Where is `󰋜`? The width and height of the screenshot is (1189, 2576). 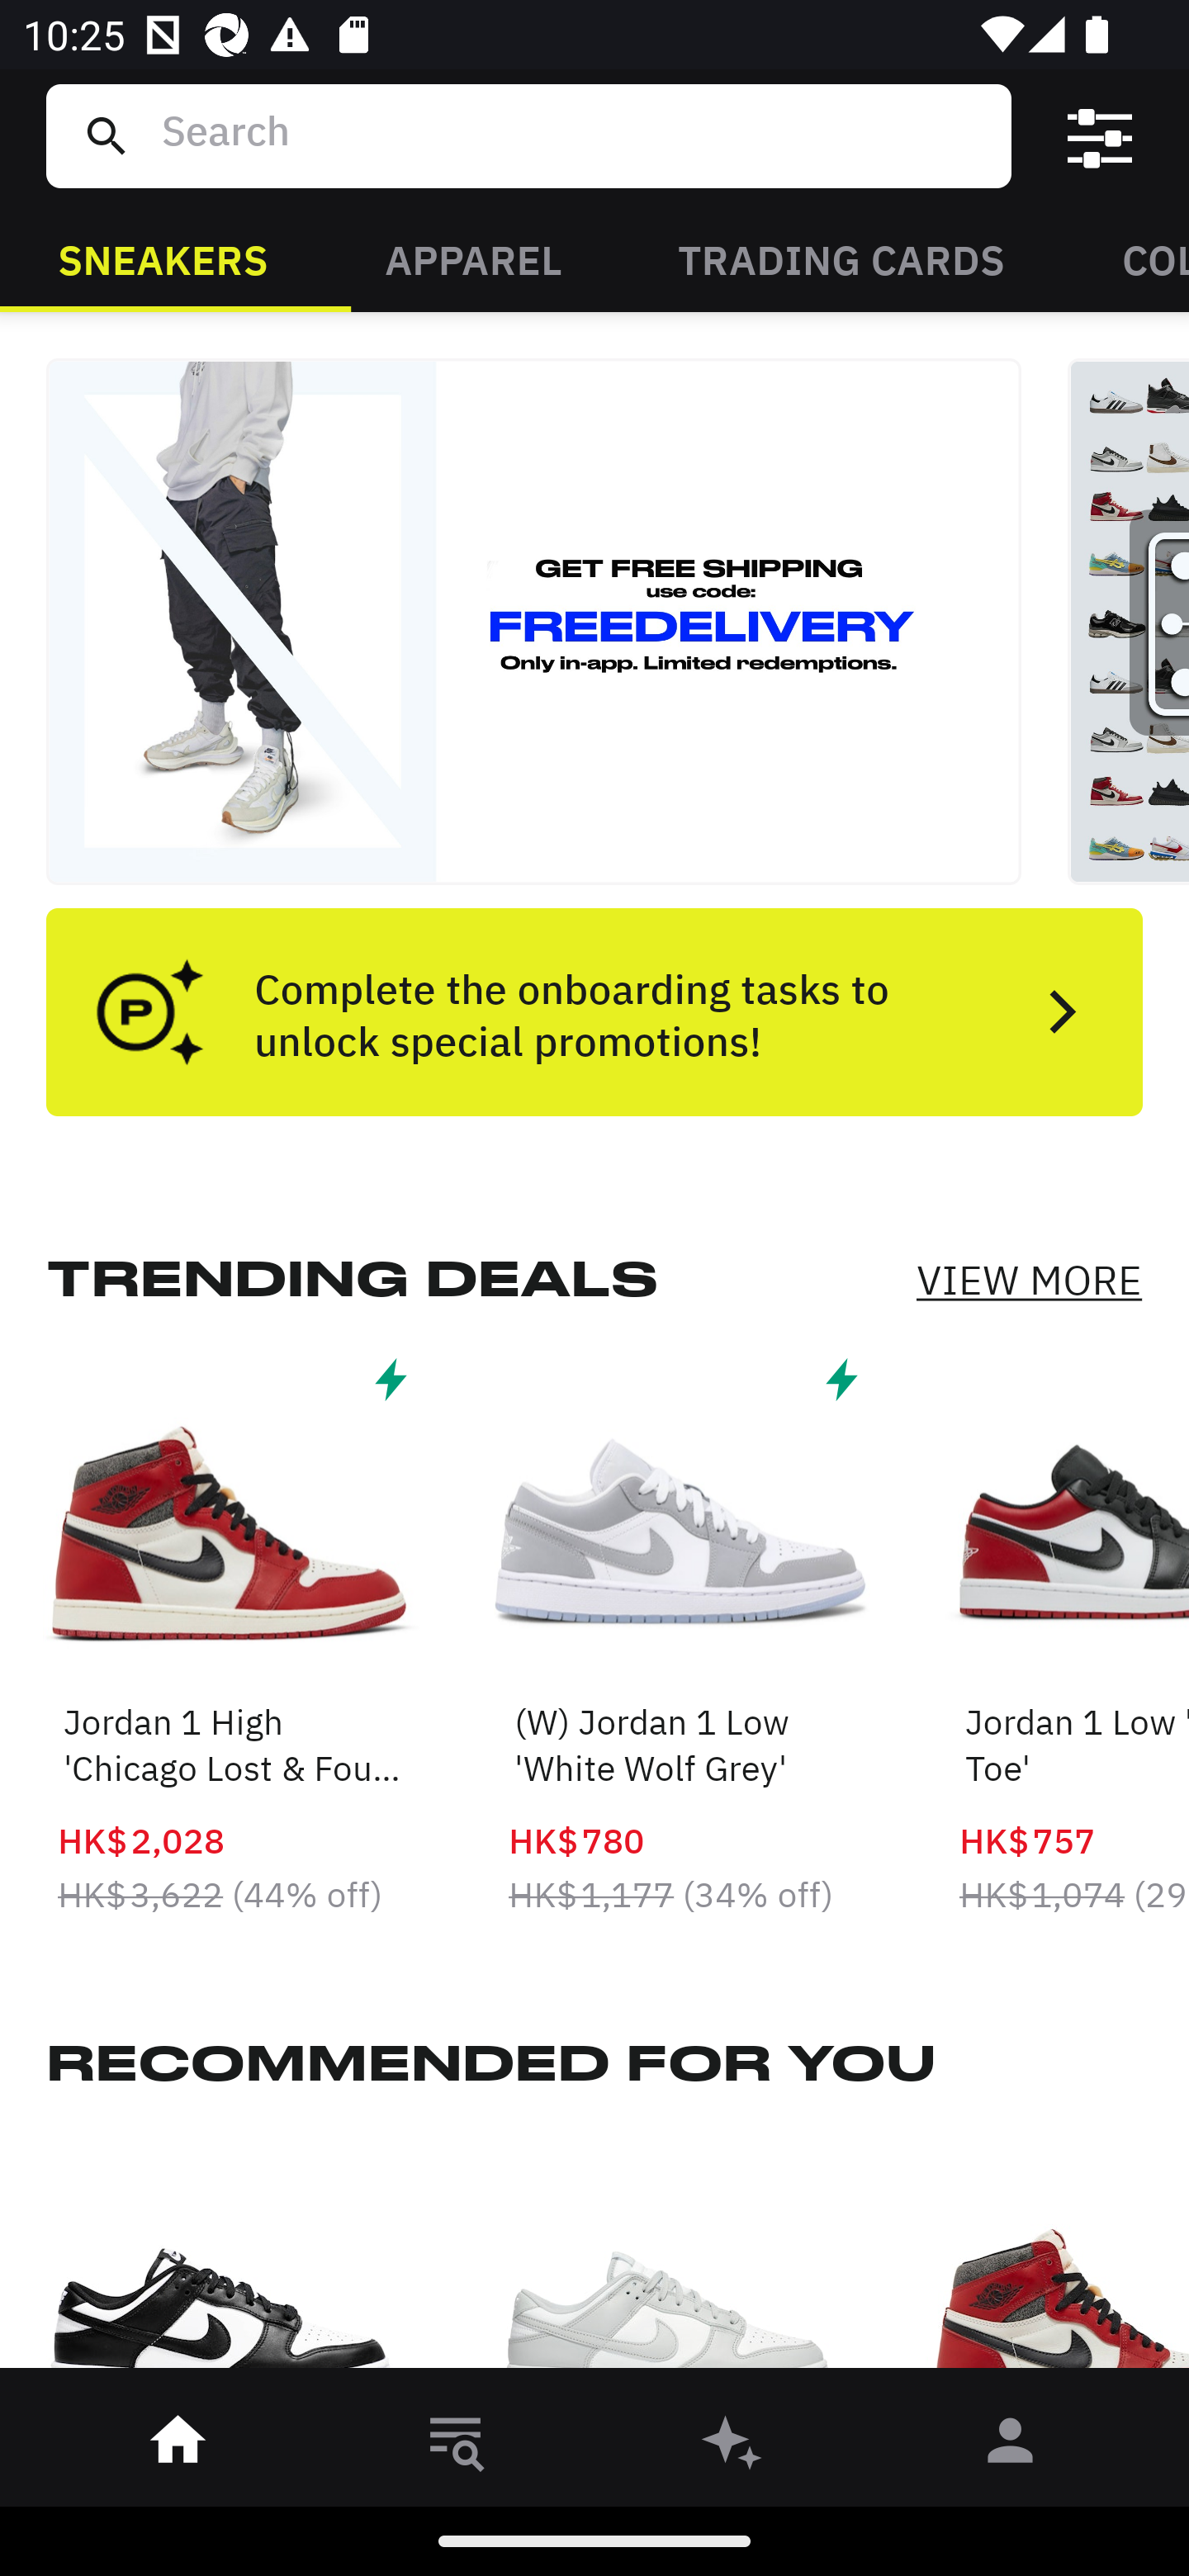
󰋜 is located at coordinates (178, 2446).